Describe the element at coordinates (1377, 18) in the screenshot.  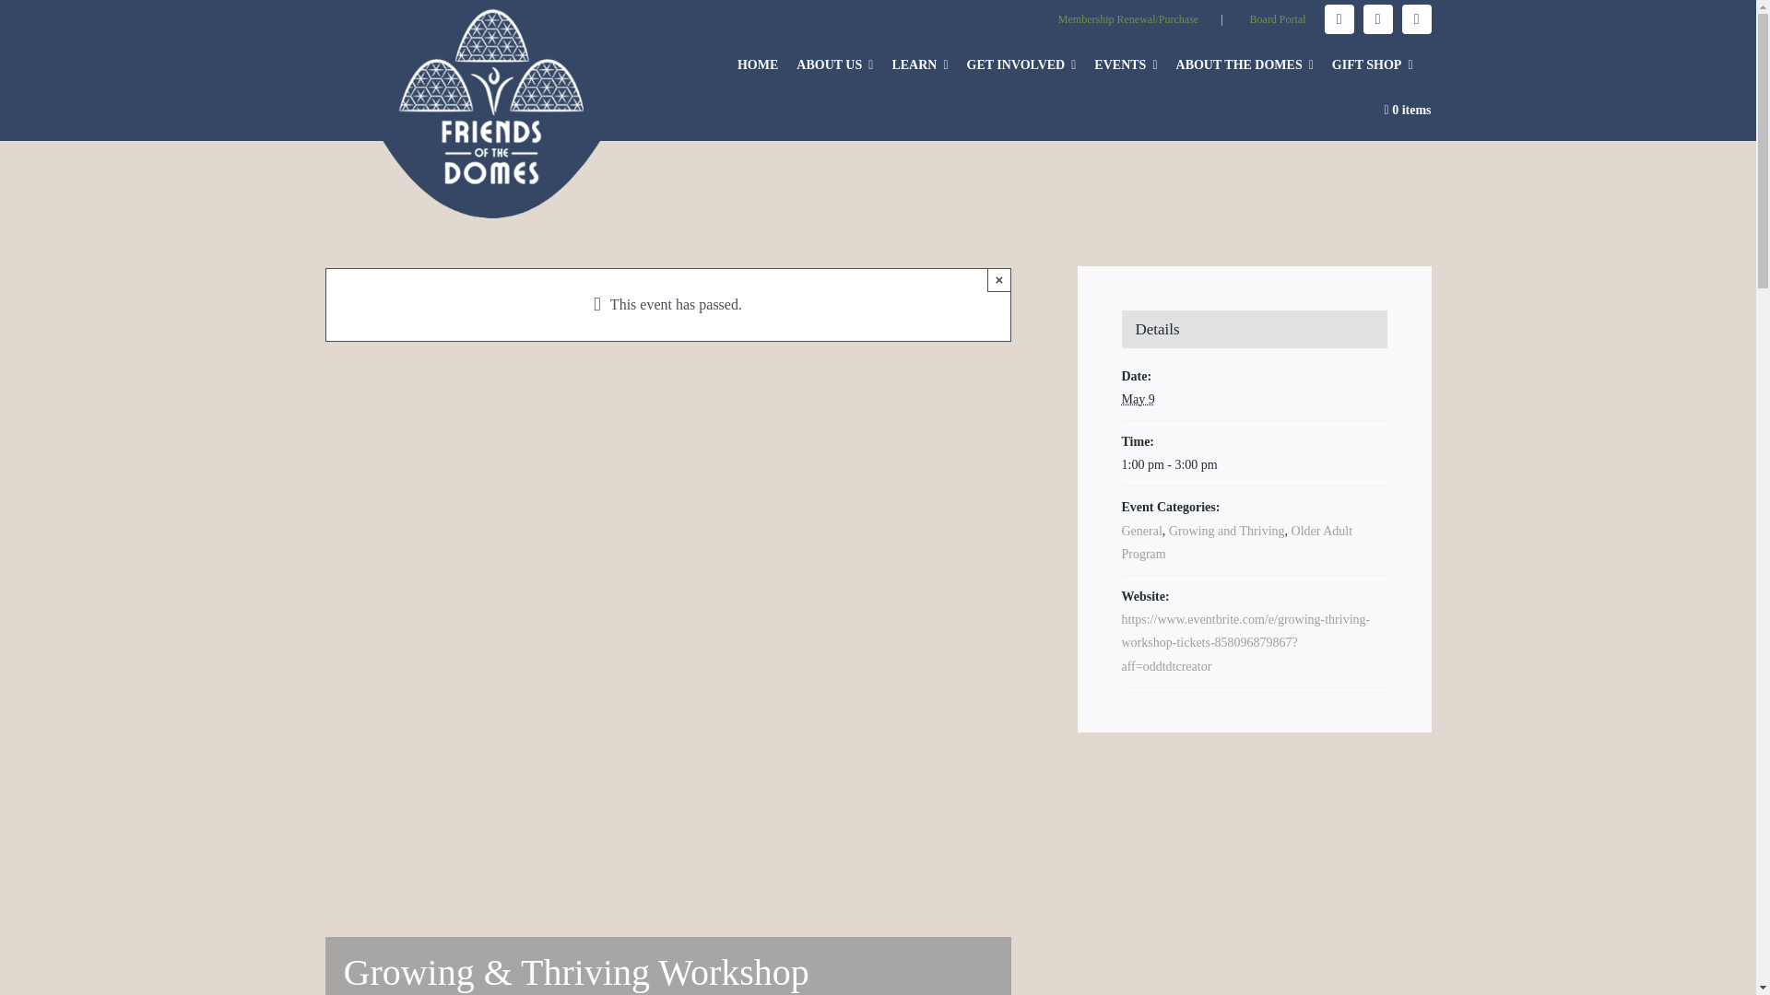
I see `Instagram` at that location.